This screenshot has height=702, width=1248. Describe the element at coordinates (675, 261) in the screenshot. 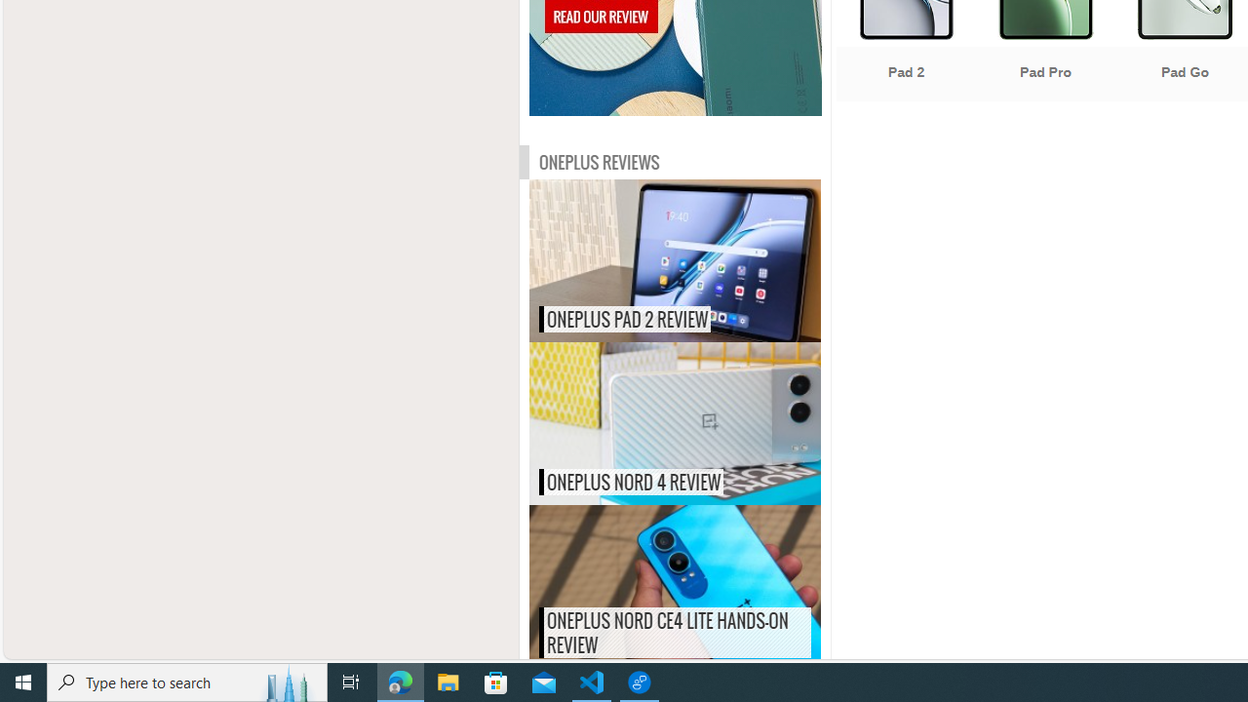

I see `OnePlus Pad 2 review ONEPLUS PAD 2 REVIEW` at that location.